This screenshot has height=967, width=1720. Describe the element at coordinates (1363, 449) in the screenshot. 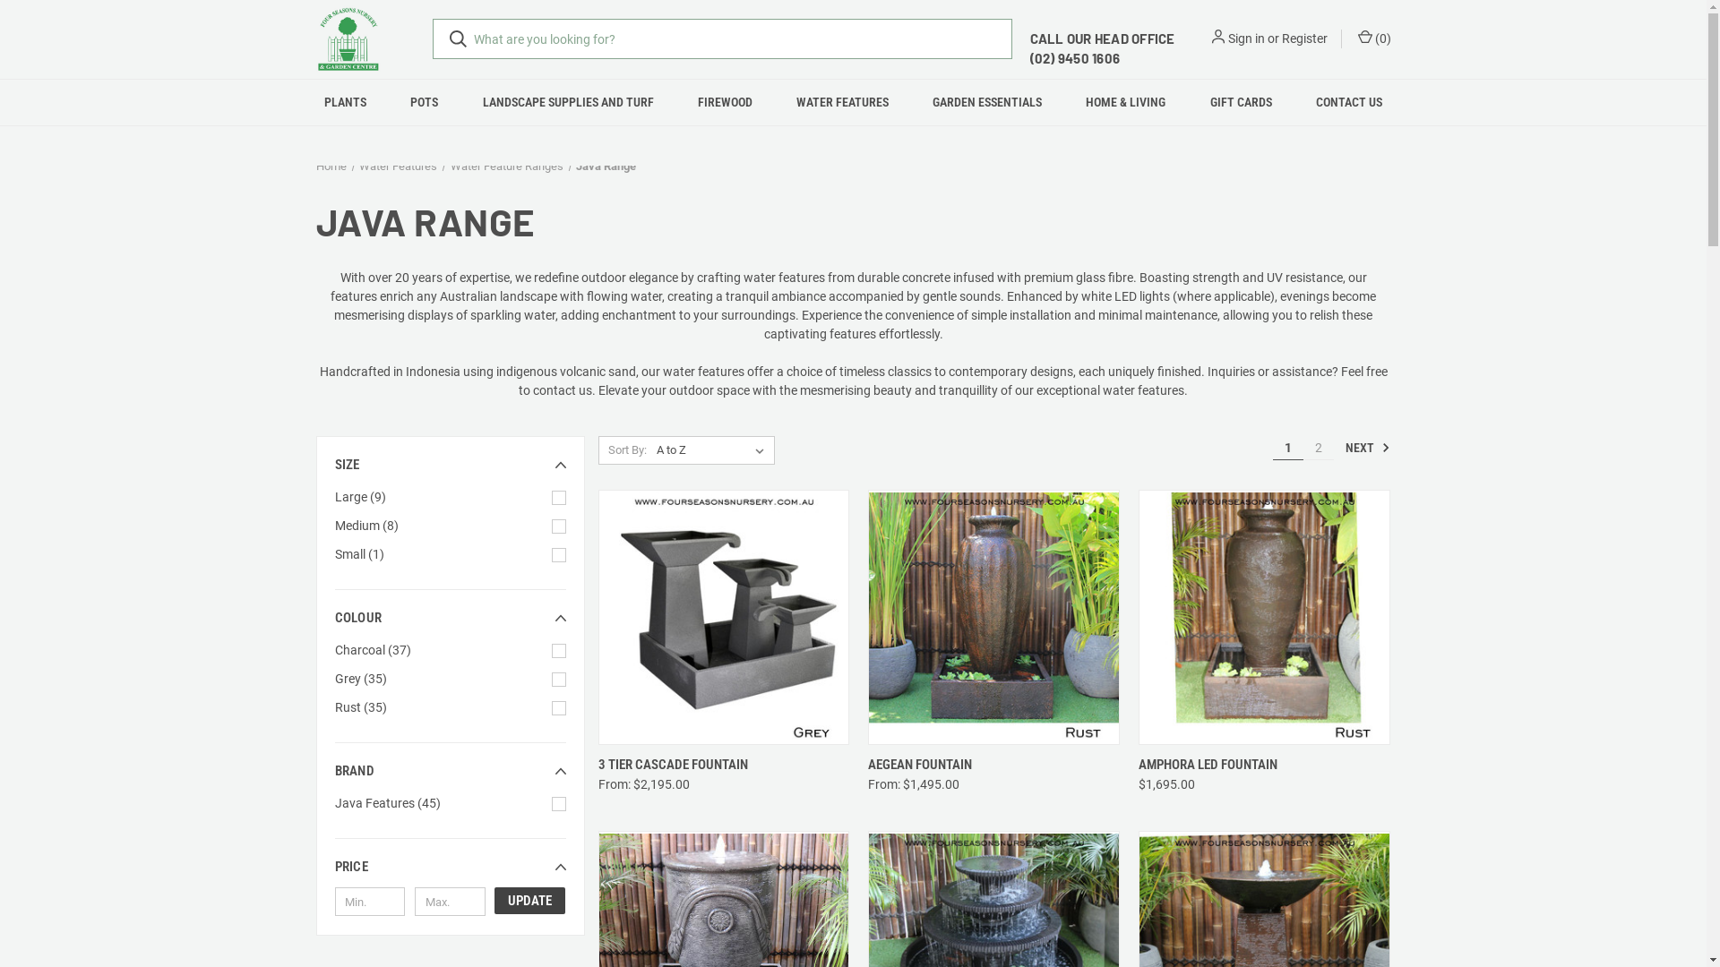

I see `NEXT` at that location.